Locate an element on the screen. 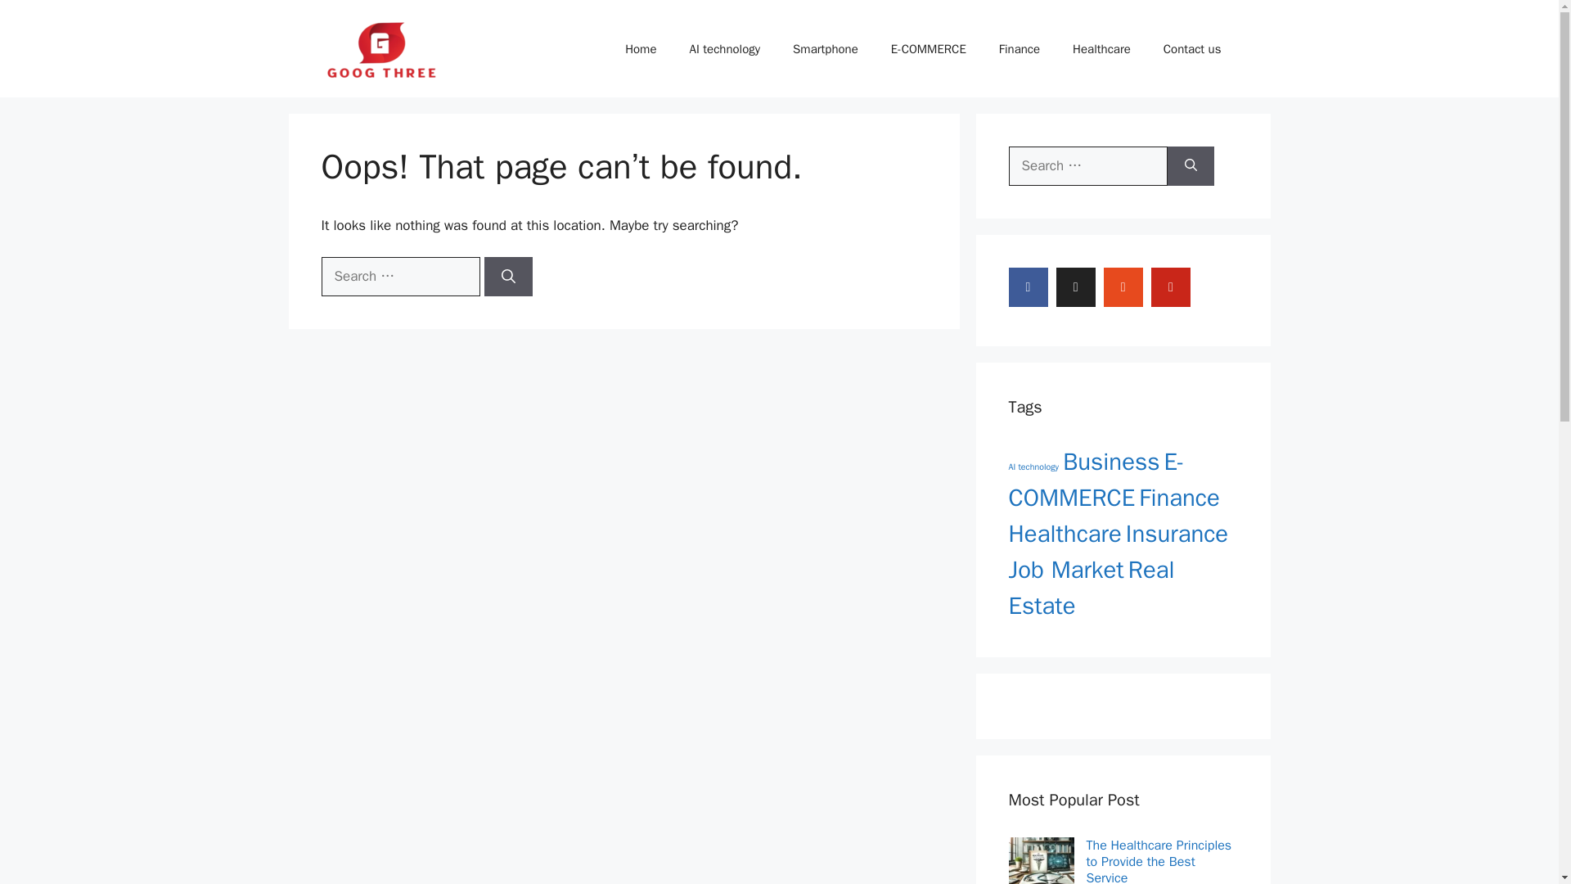  The Healthcare Principles to Provide the Best Service is located at coordinates (1162, 860).